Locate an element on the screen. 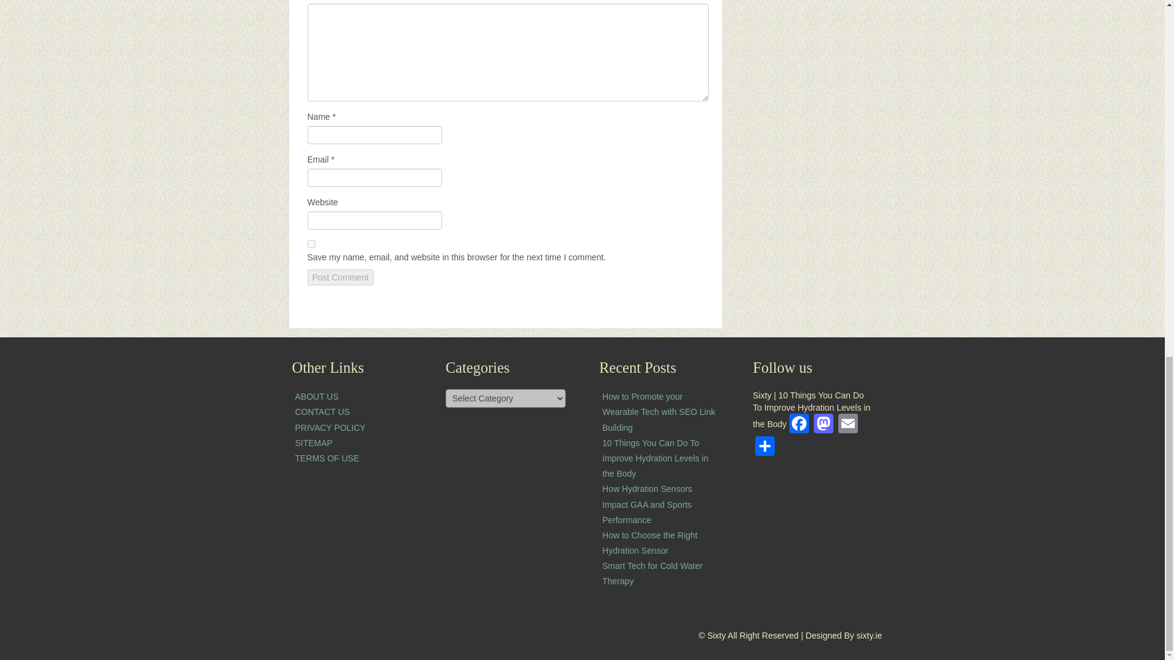 This screenshot has height=660, width=1174. How Hydration Sensors Impact GAA and Sports Performance is located at coordinates (647, 504).